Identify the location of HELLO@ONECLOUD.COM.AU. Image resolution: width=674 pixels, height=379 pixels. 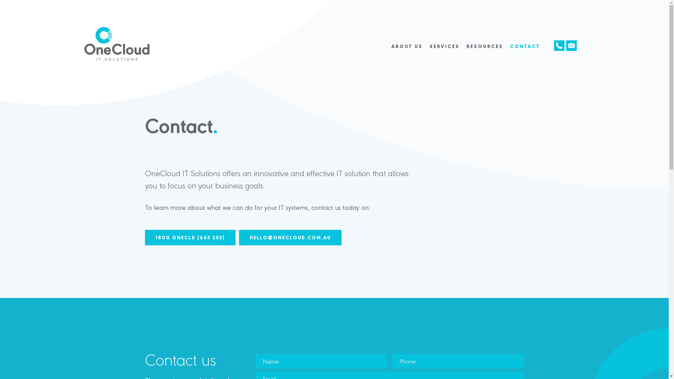
(290, 238).